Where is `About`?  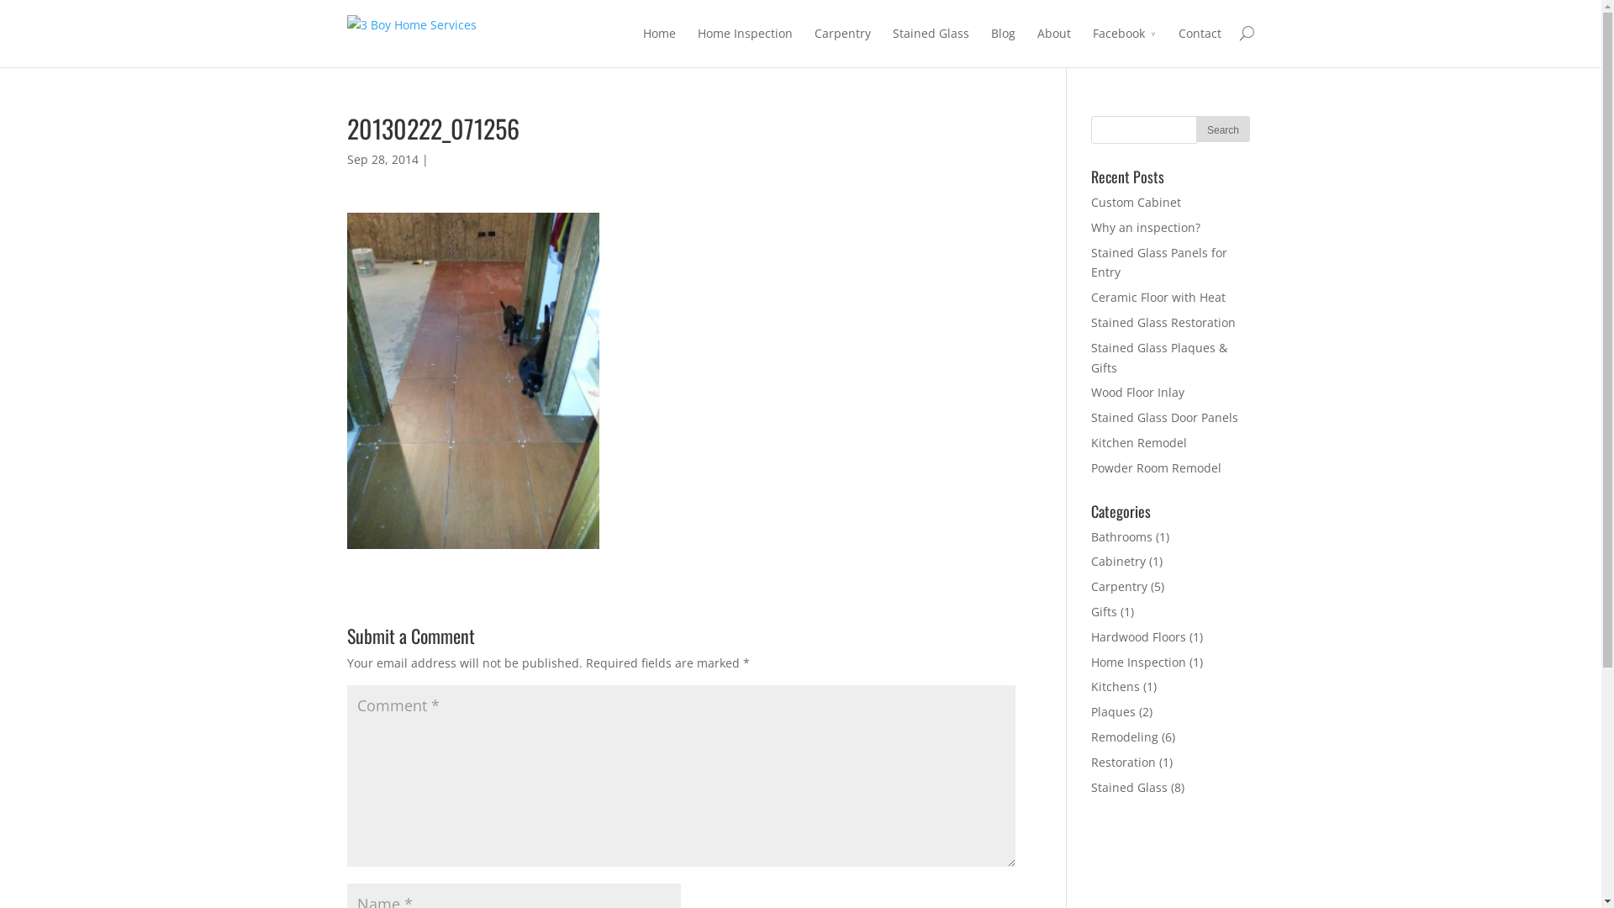
About is located at coordinates (1054, 45).